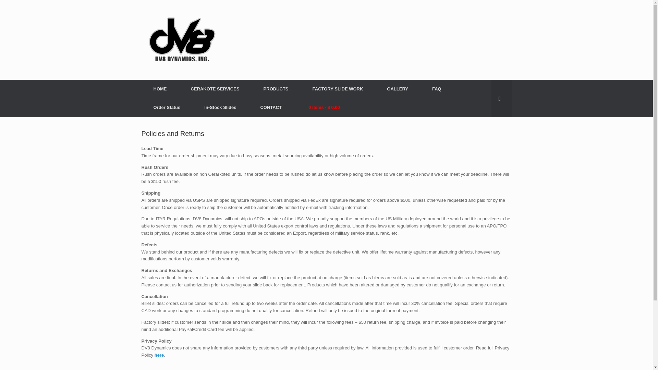  What do you see at coordinates (437, 89) in the screenshot?
I see `FAQ` at bounding box center [437, 89].